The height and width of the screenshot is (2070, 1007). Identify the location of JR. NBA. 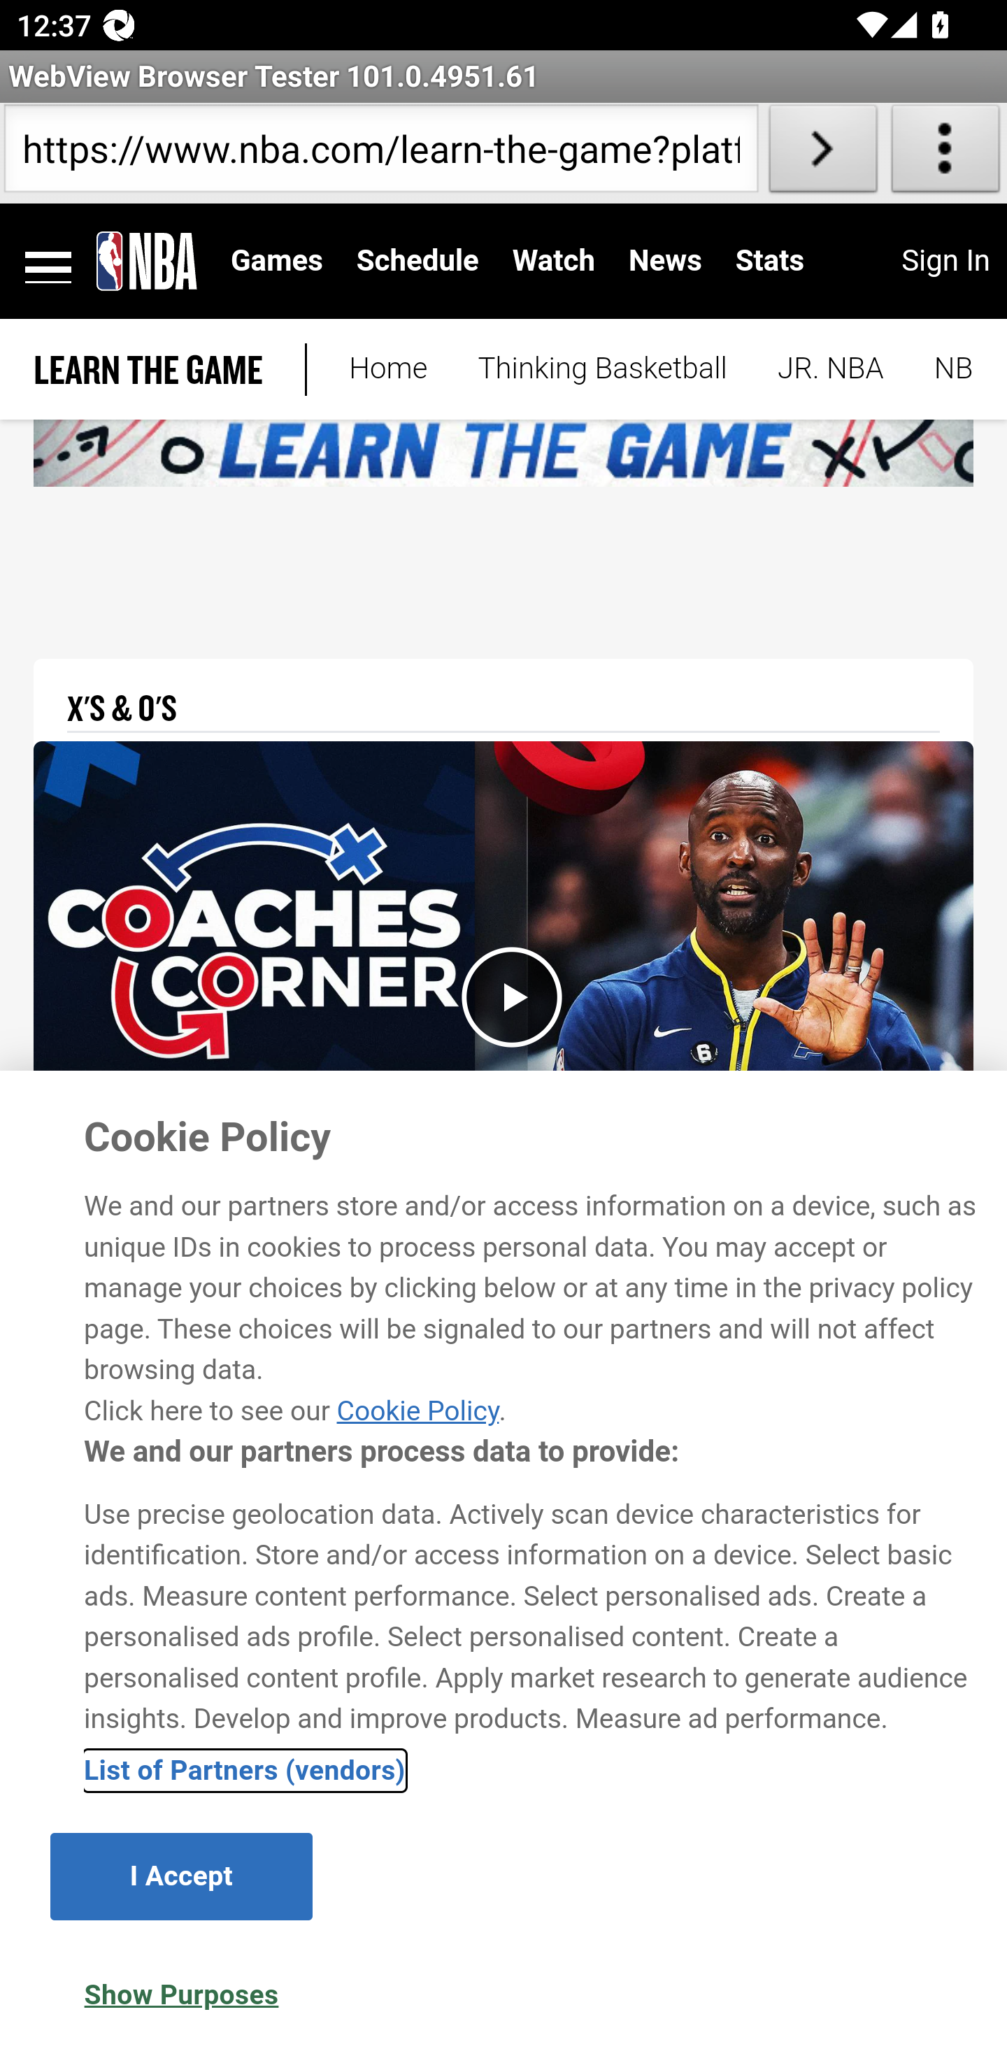
(831, 369).